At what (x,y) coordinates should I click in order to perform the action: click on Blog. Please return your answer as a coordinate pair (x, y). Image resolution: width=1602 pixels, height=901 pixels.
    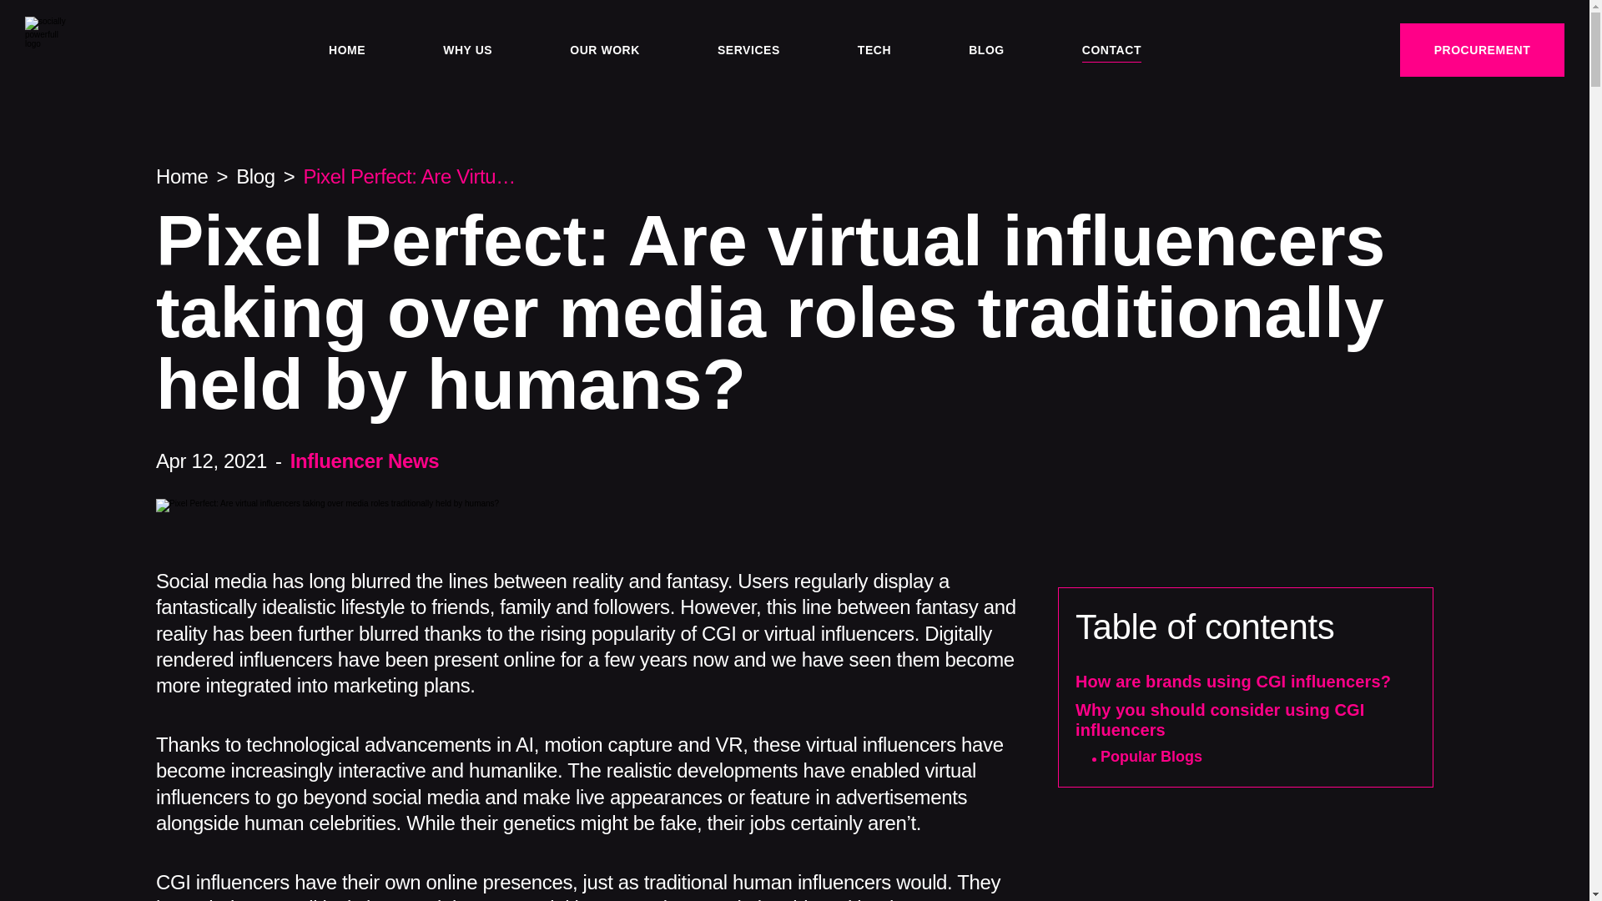
    Looking at the image, I should click on (255, 175).